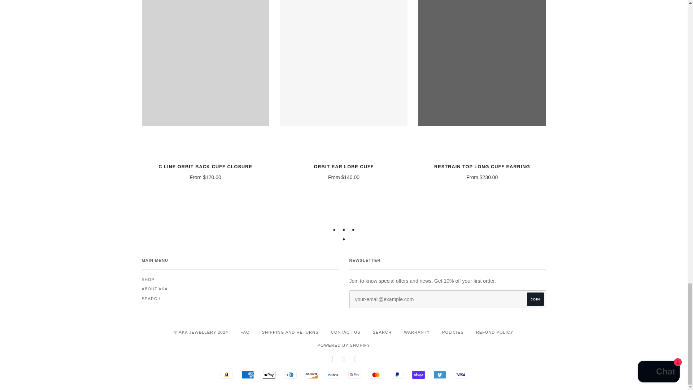 The width and height of the screenshot is (693, 390). Describe the element at coordinates (290, 375) in the screenshot. I see `DINERS CLUB` at that location.